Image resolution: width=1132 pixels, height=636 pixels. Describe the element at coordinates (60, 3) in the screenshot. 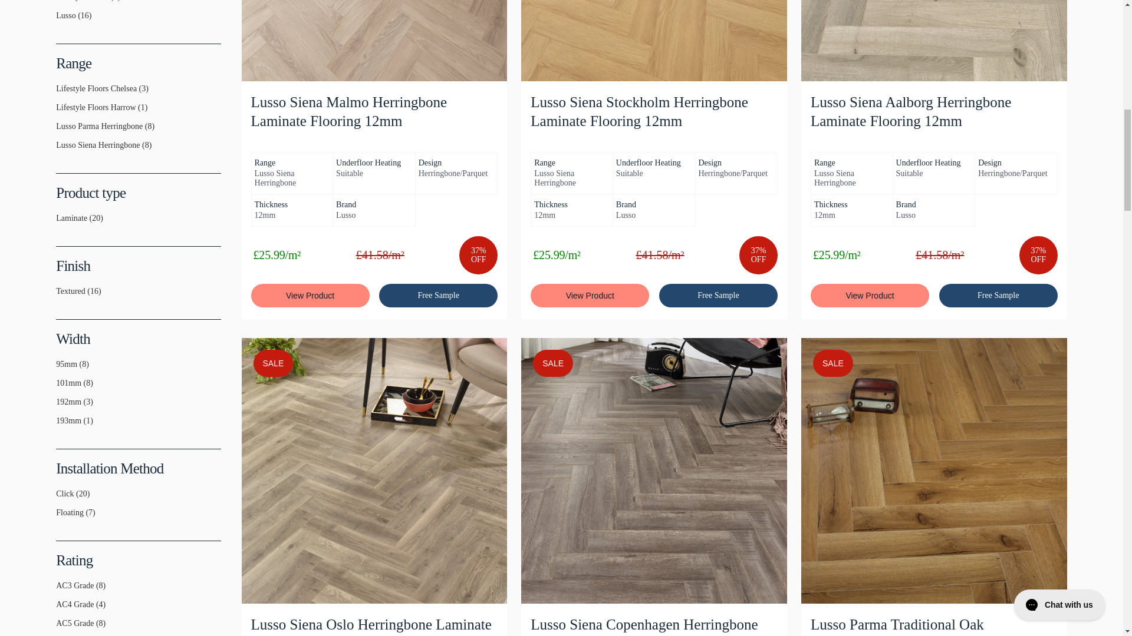

I see `Lifestyle Floors` at that location.